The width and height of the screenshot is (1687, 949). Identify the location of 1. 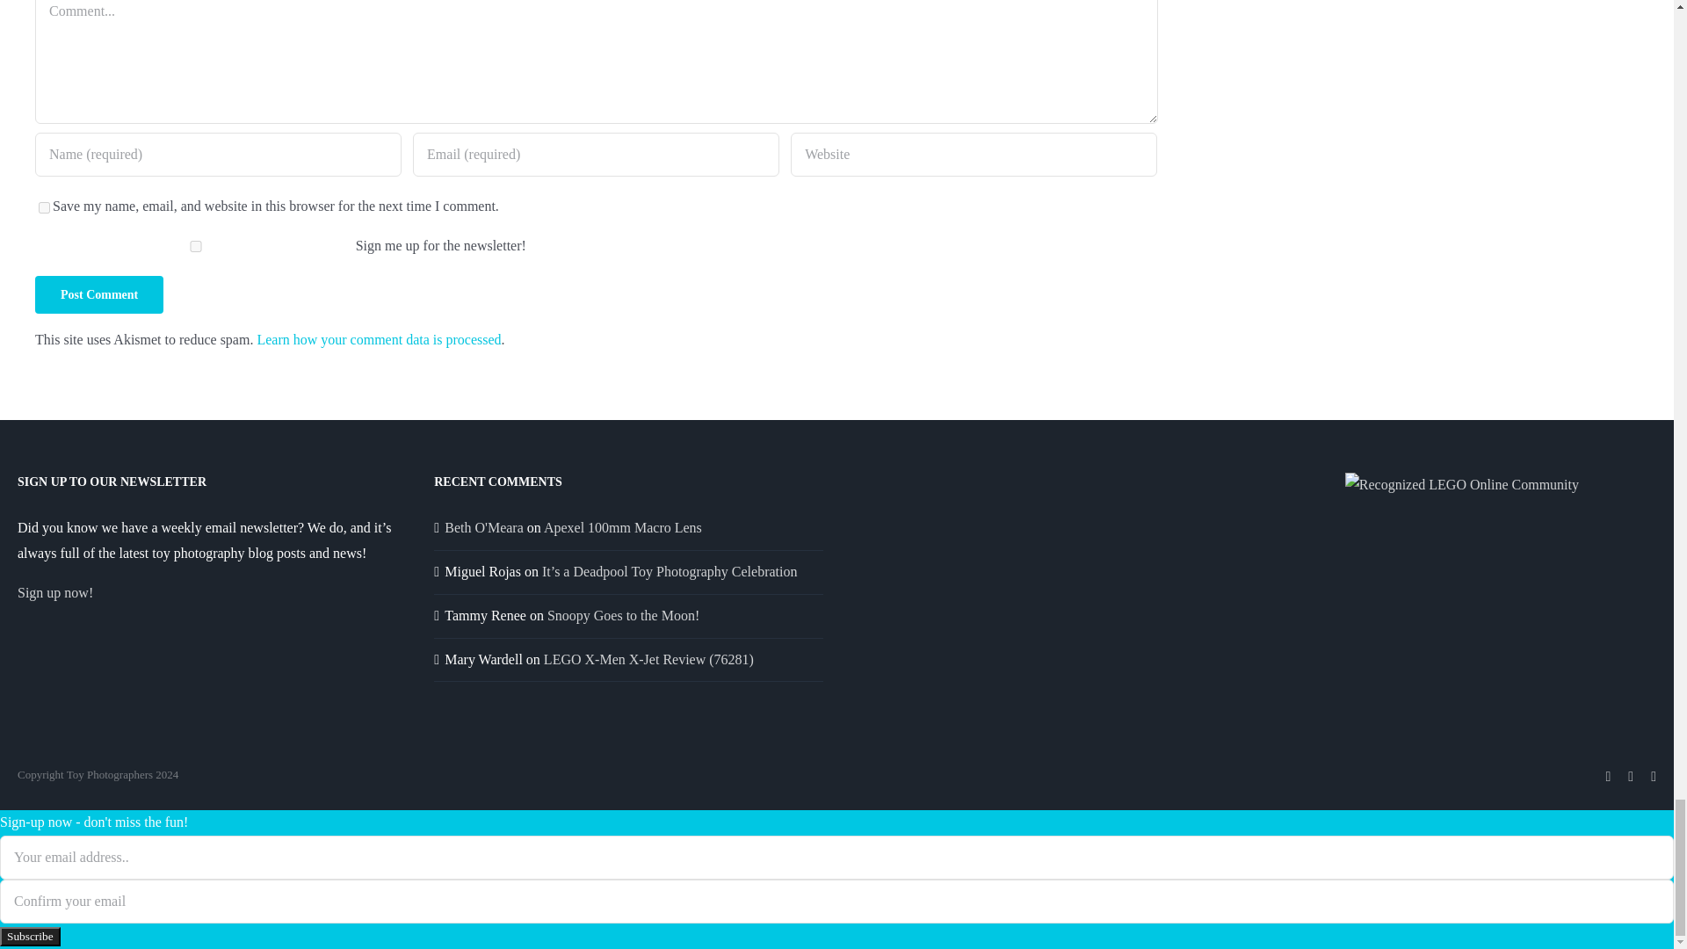
(195, 246).